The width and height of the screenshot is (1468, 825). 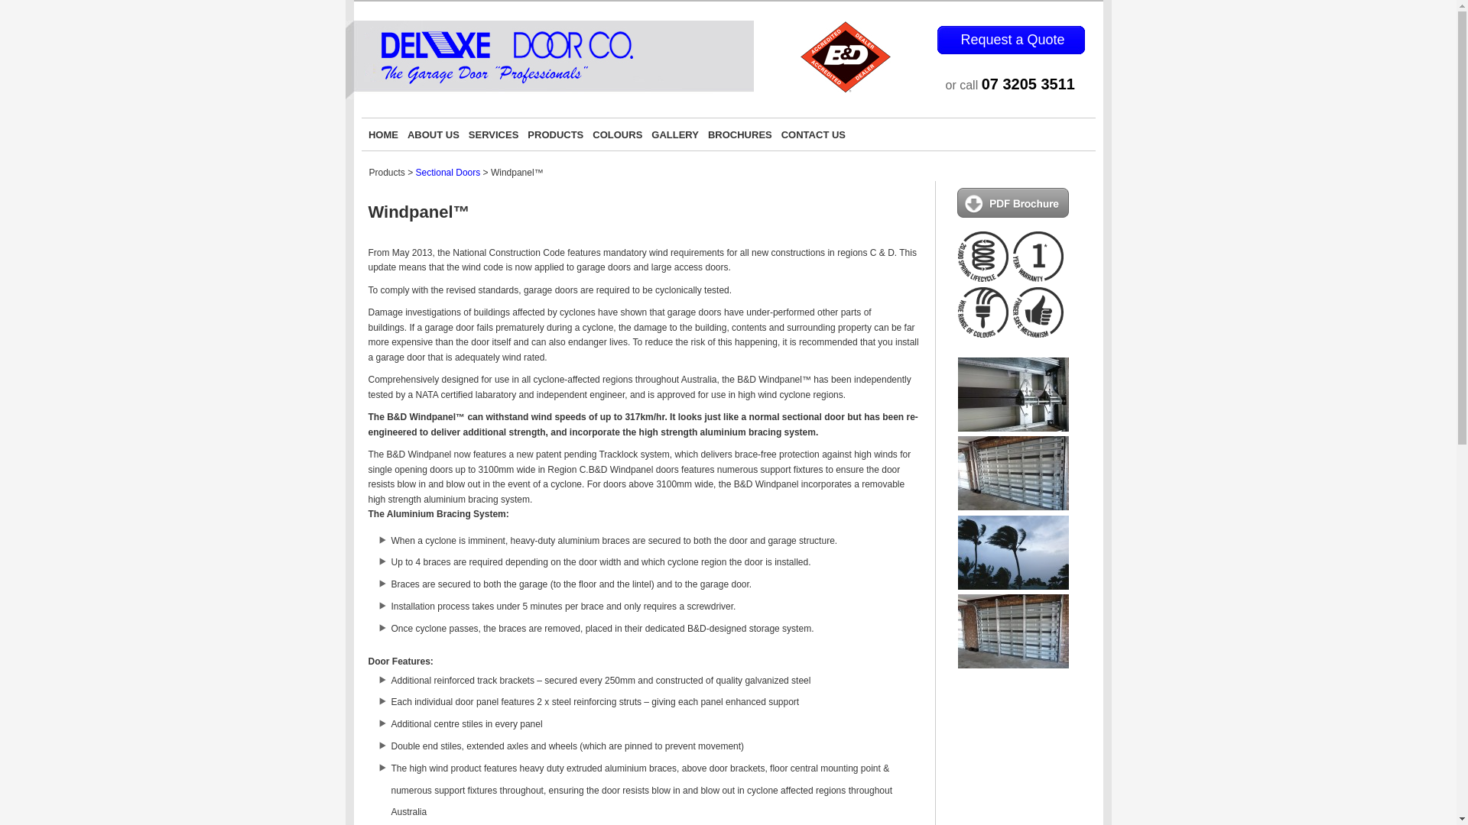 I want to click on 20000 spring lifecycle, so click(x=986, y=279).